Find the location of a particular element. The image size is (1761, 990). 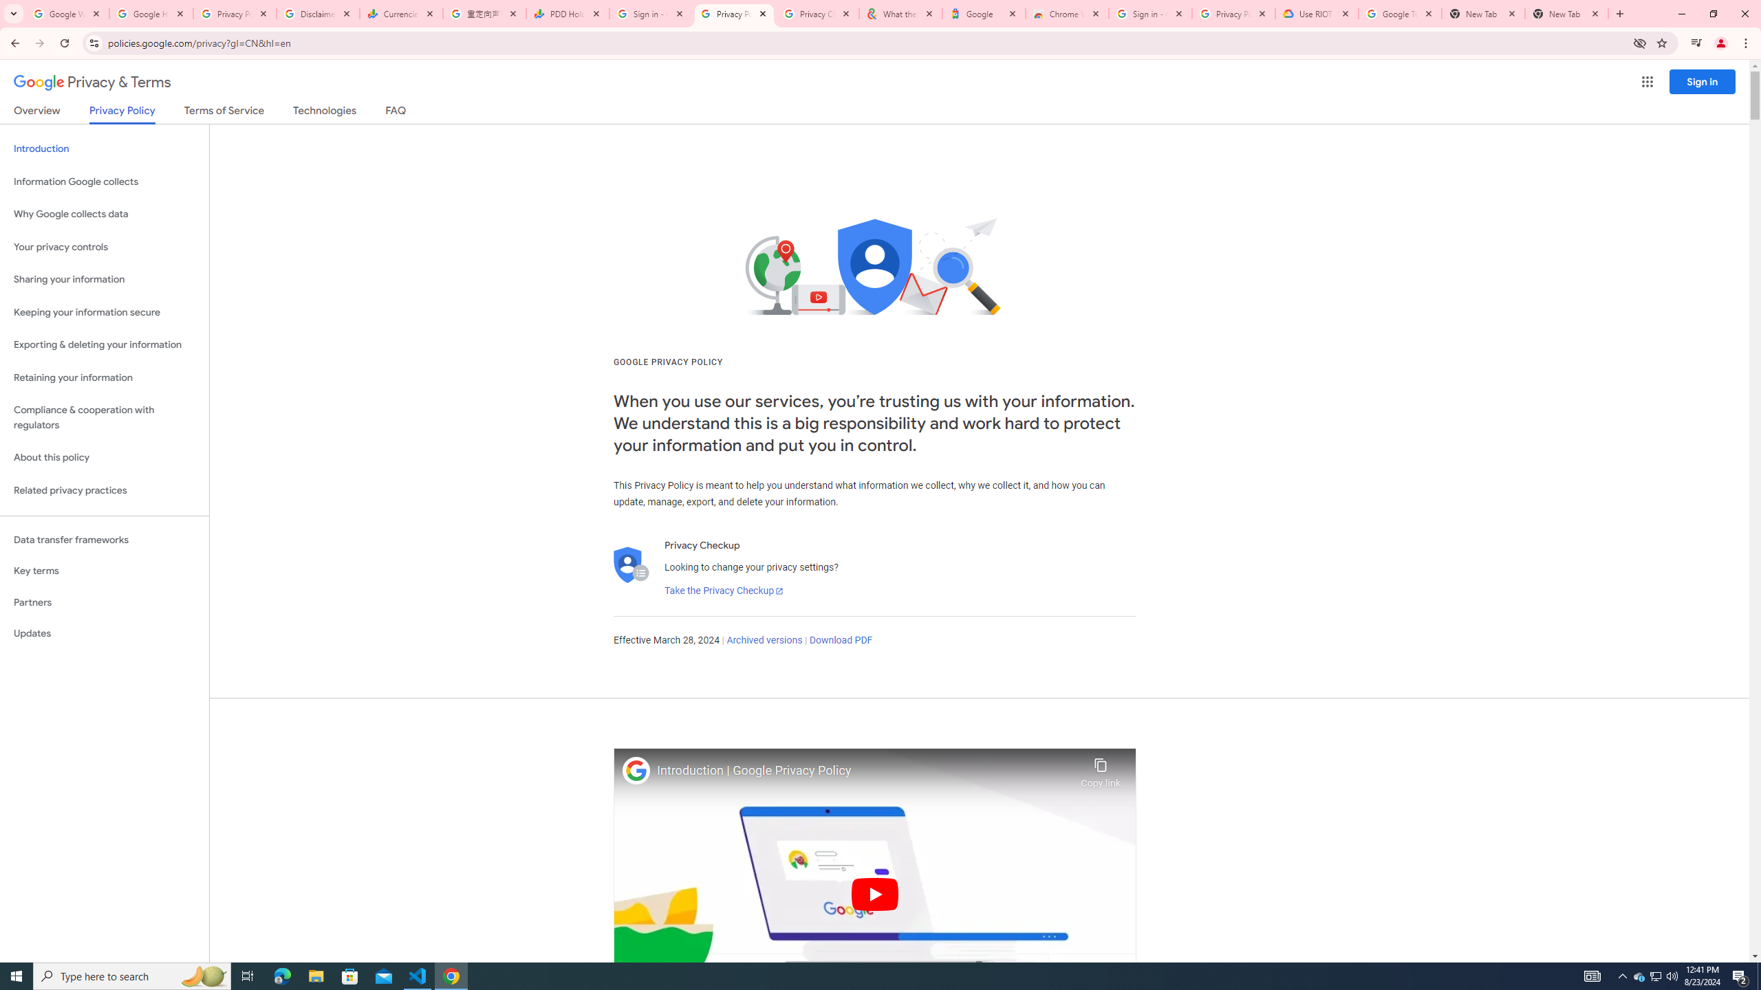

Sign in - Google Accounts is located at coordinates (651, 14).